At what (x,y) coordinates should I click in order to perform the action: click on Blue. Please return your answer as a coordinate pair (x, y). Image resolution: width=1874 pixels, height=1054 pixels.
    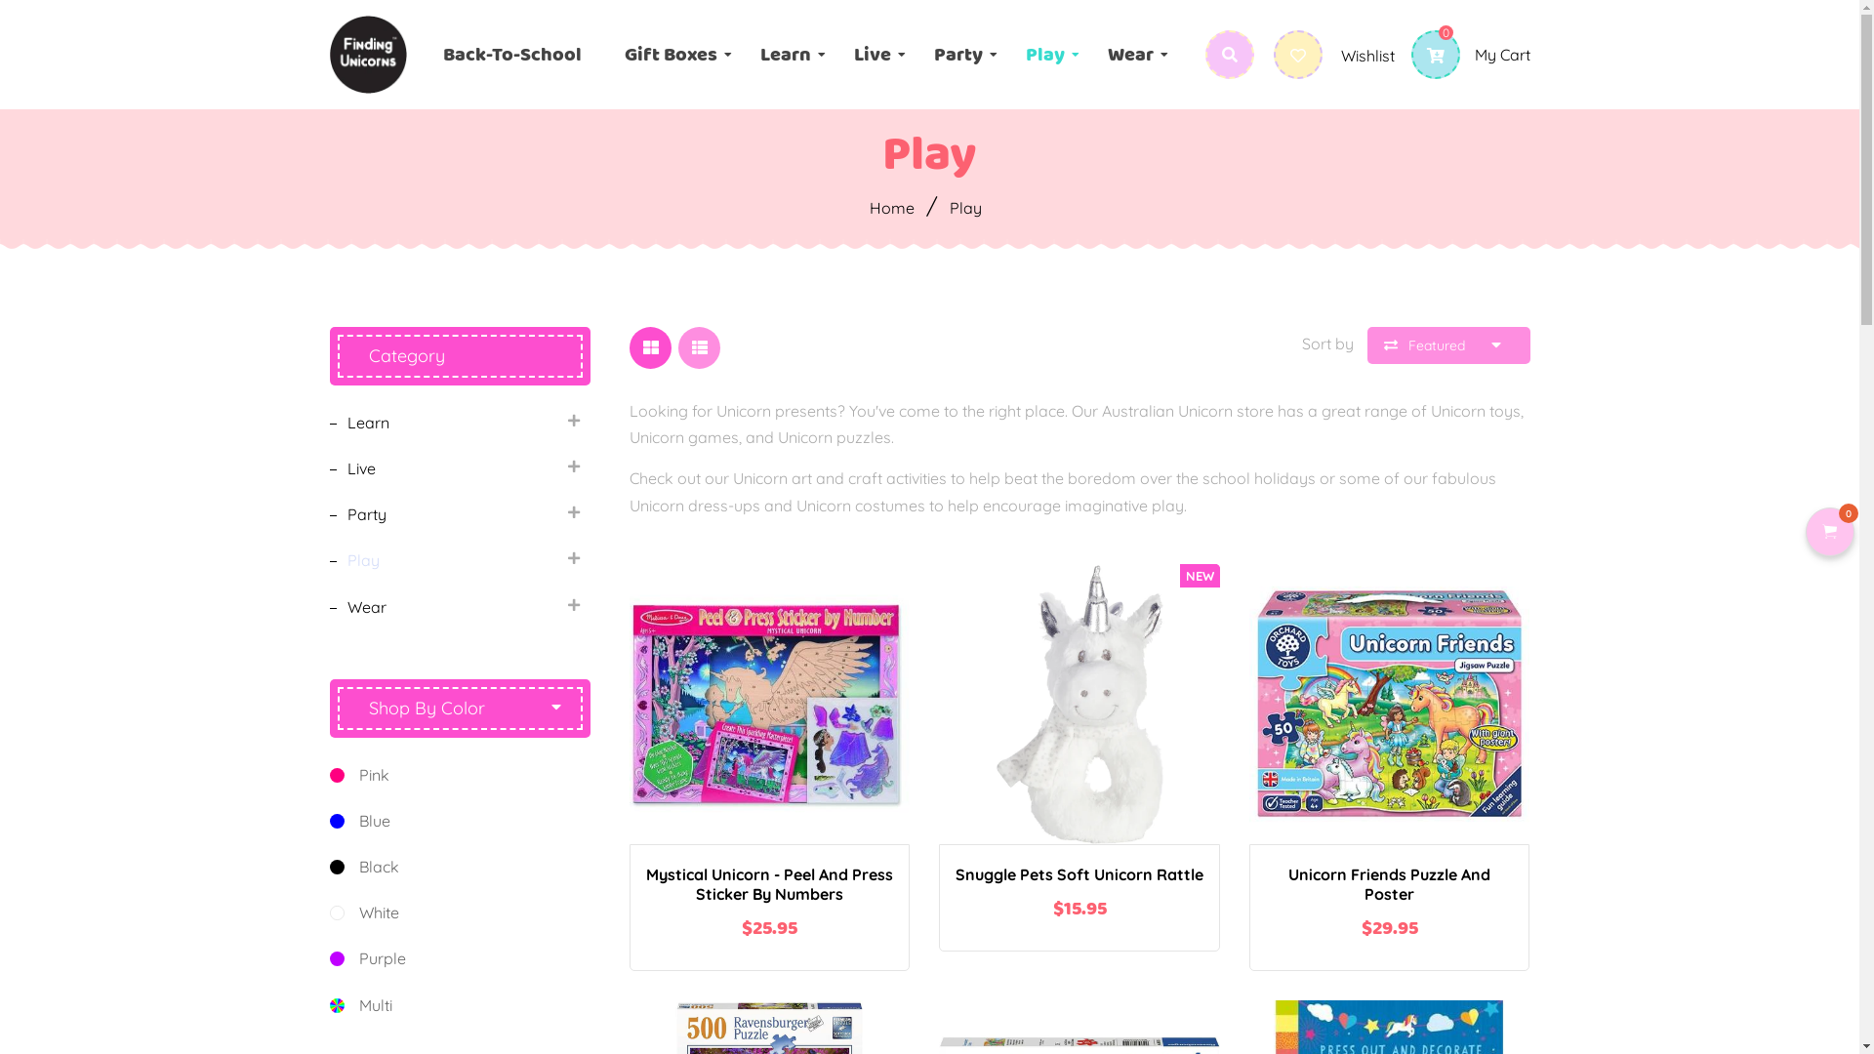
    Looking at the image, I should click on (461, 822).